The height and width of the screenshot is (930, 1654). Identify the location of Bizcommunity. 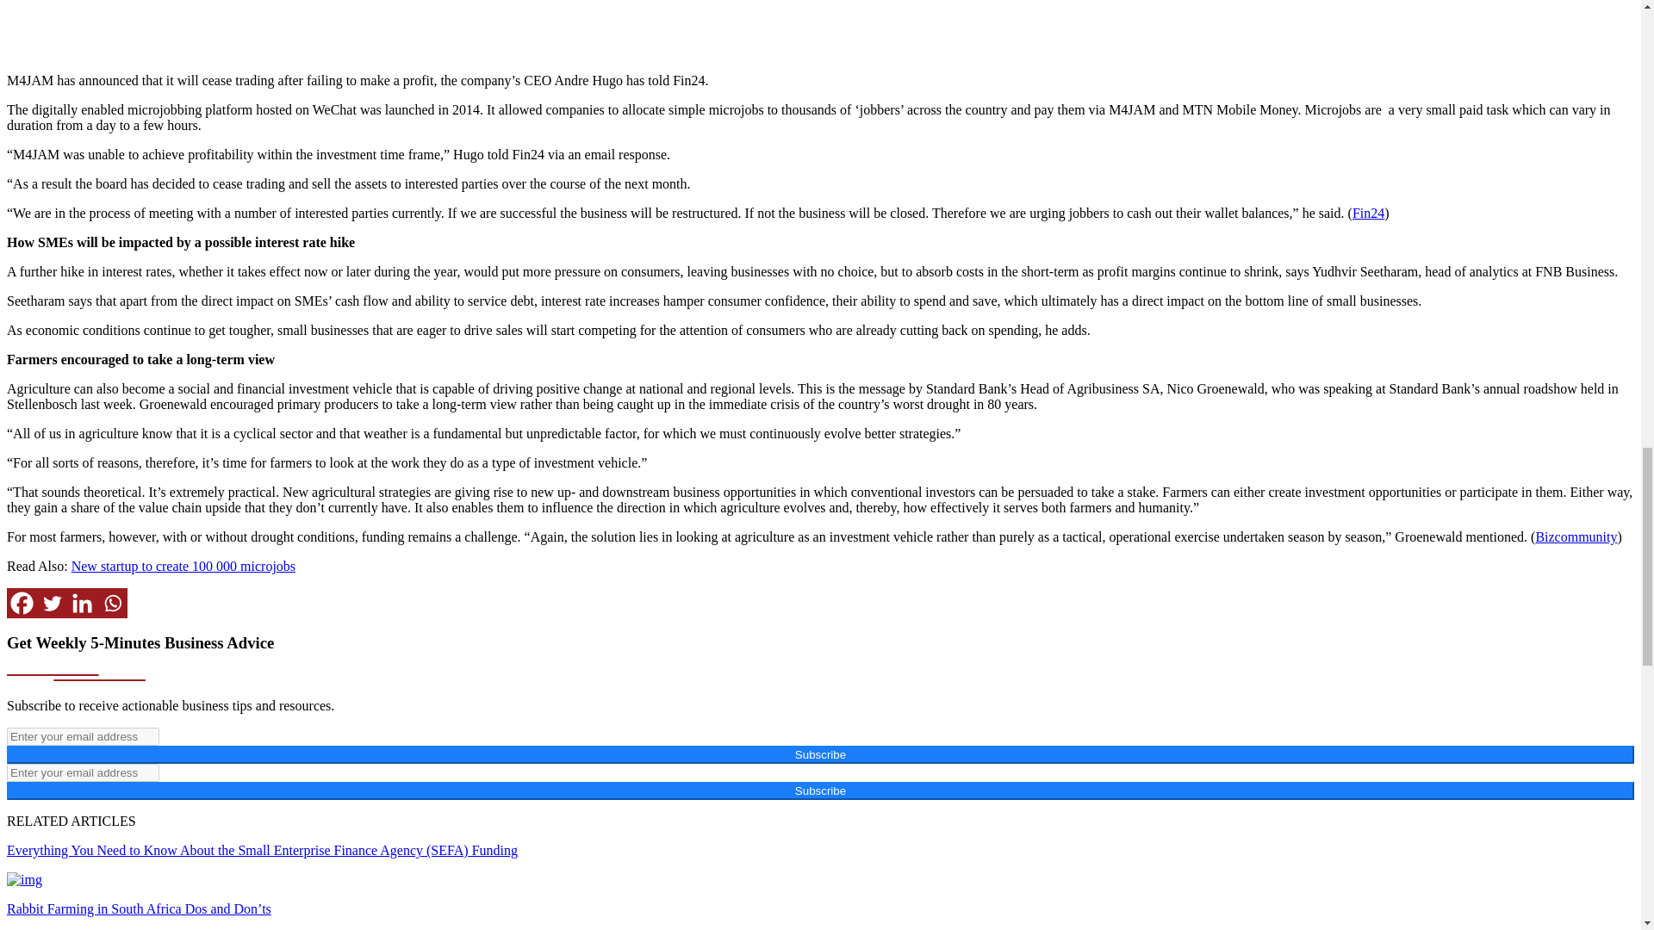
(1576, 536).